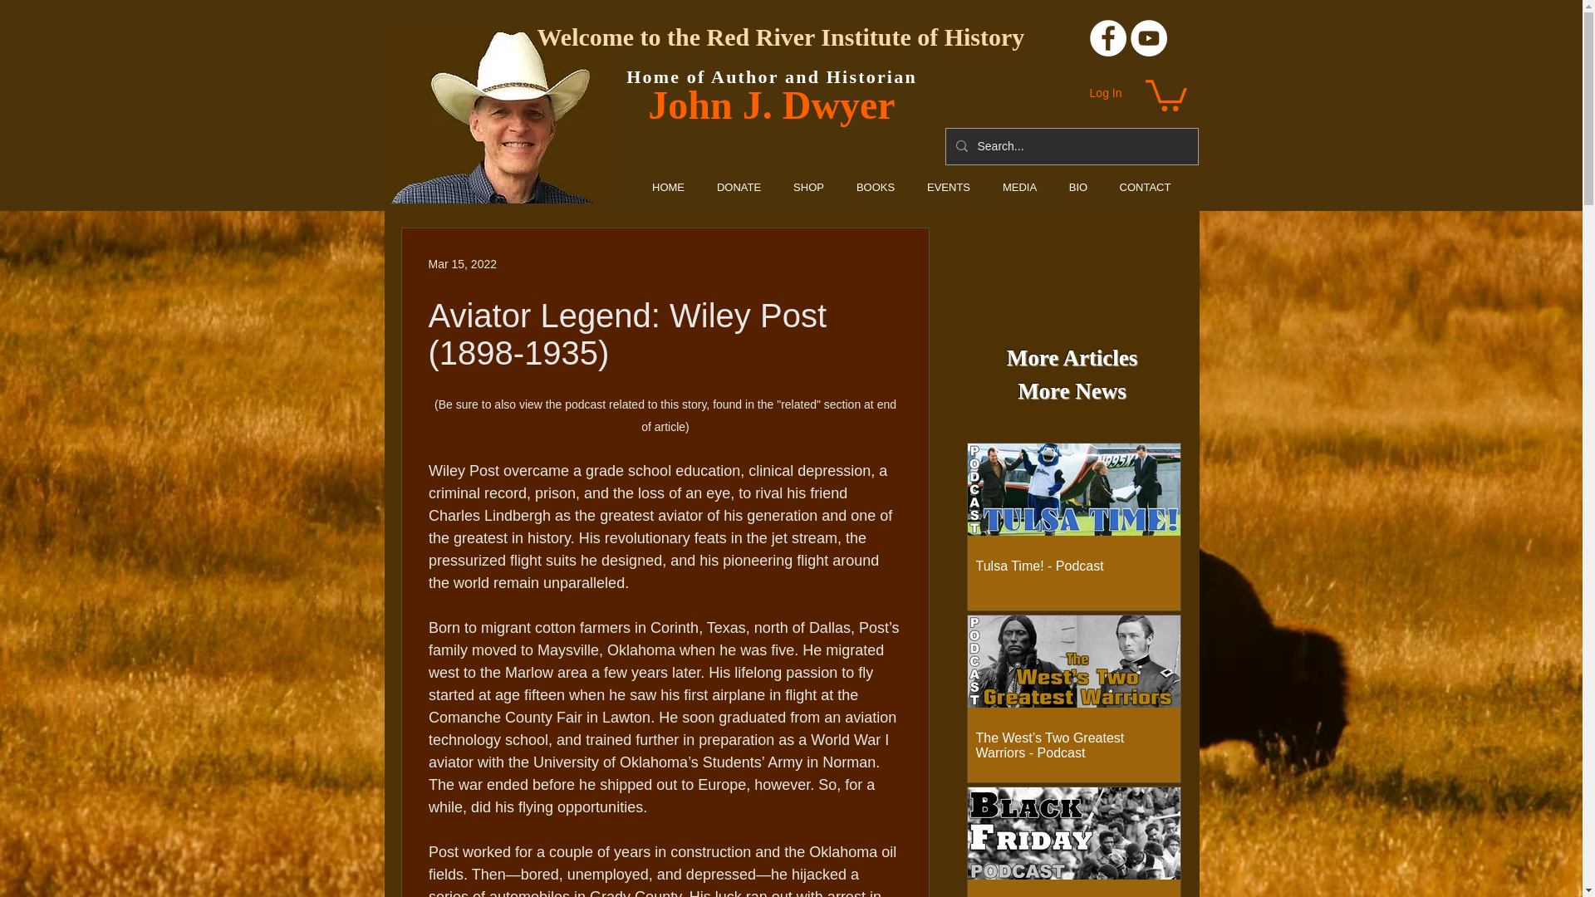 The width and height of the screenshot is (1595, 897). I want to click on BOOKS, so click(876, 186).